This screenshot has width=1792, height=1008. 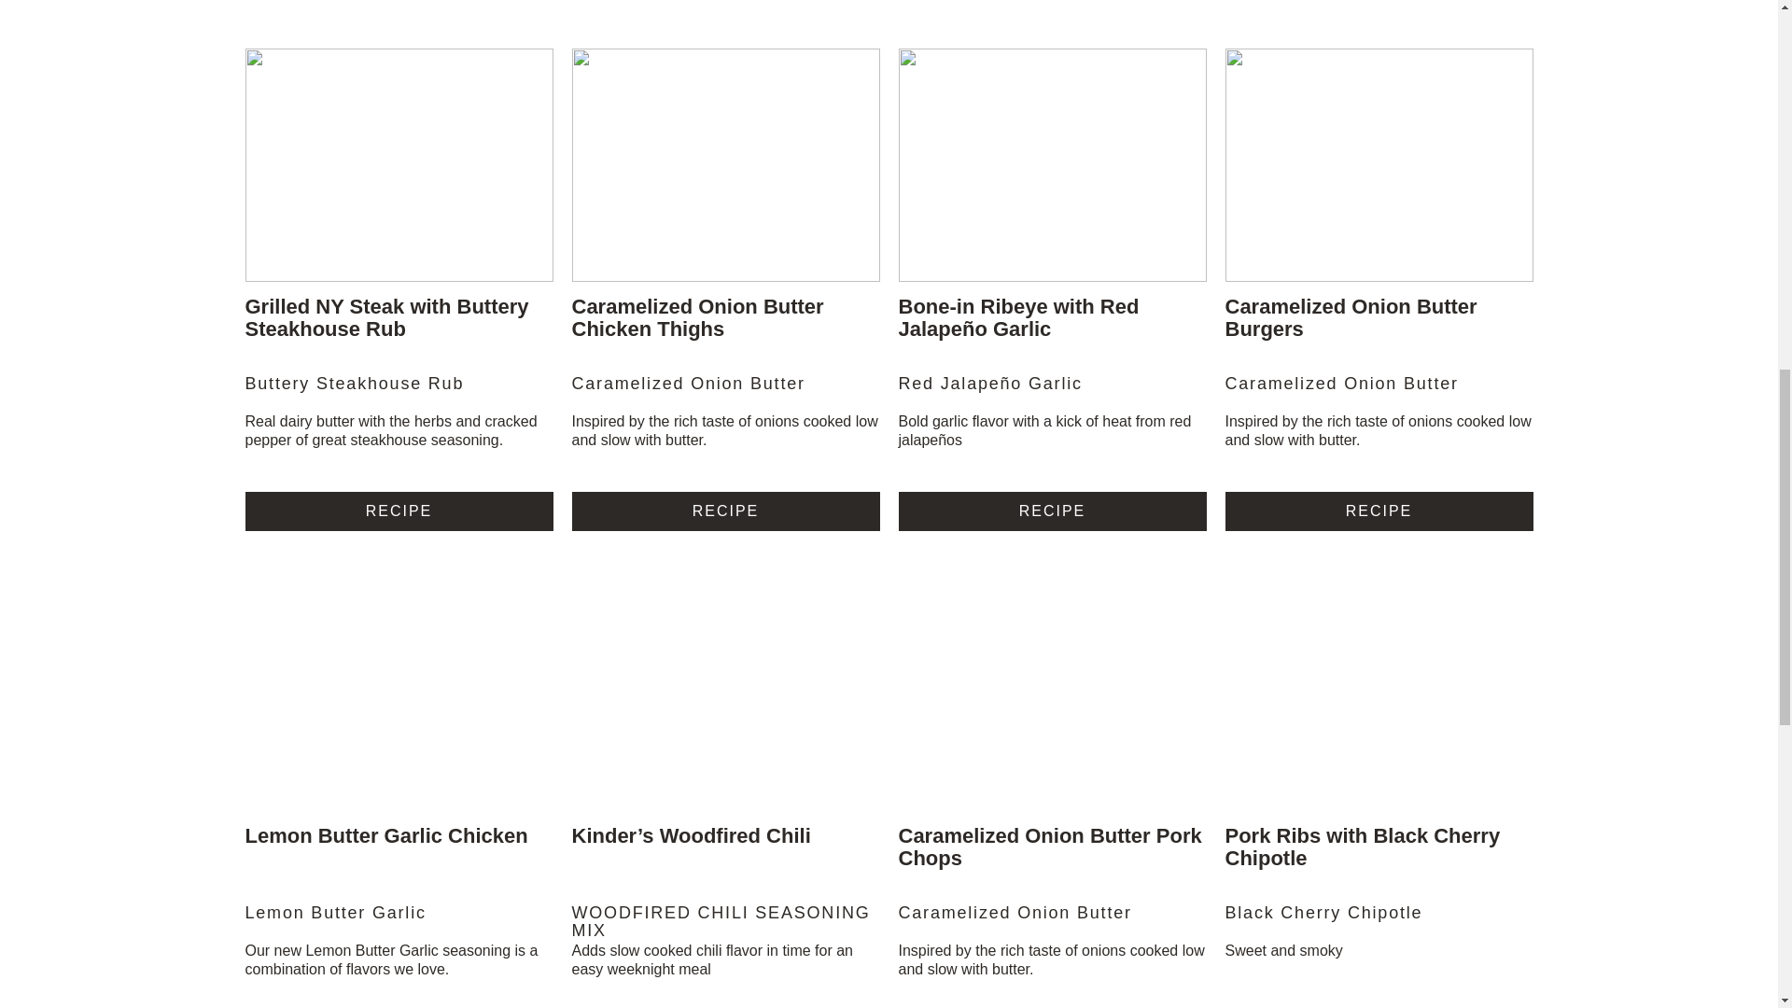 What do you see at coordinates (725, 510) in the screenshot?
I see `RECIPE` at bounding box center [725, 510].